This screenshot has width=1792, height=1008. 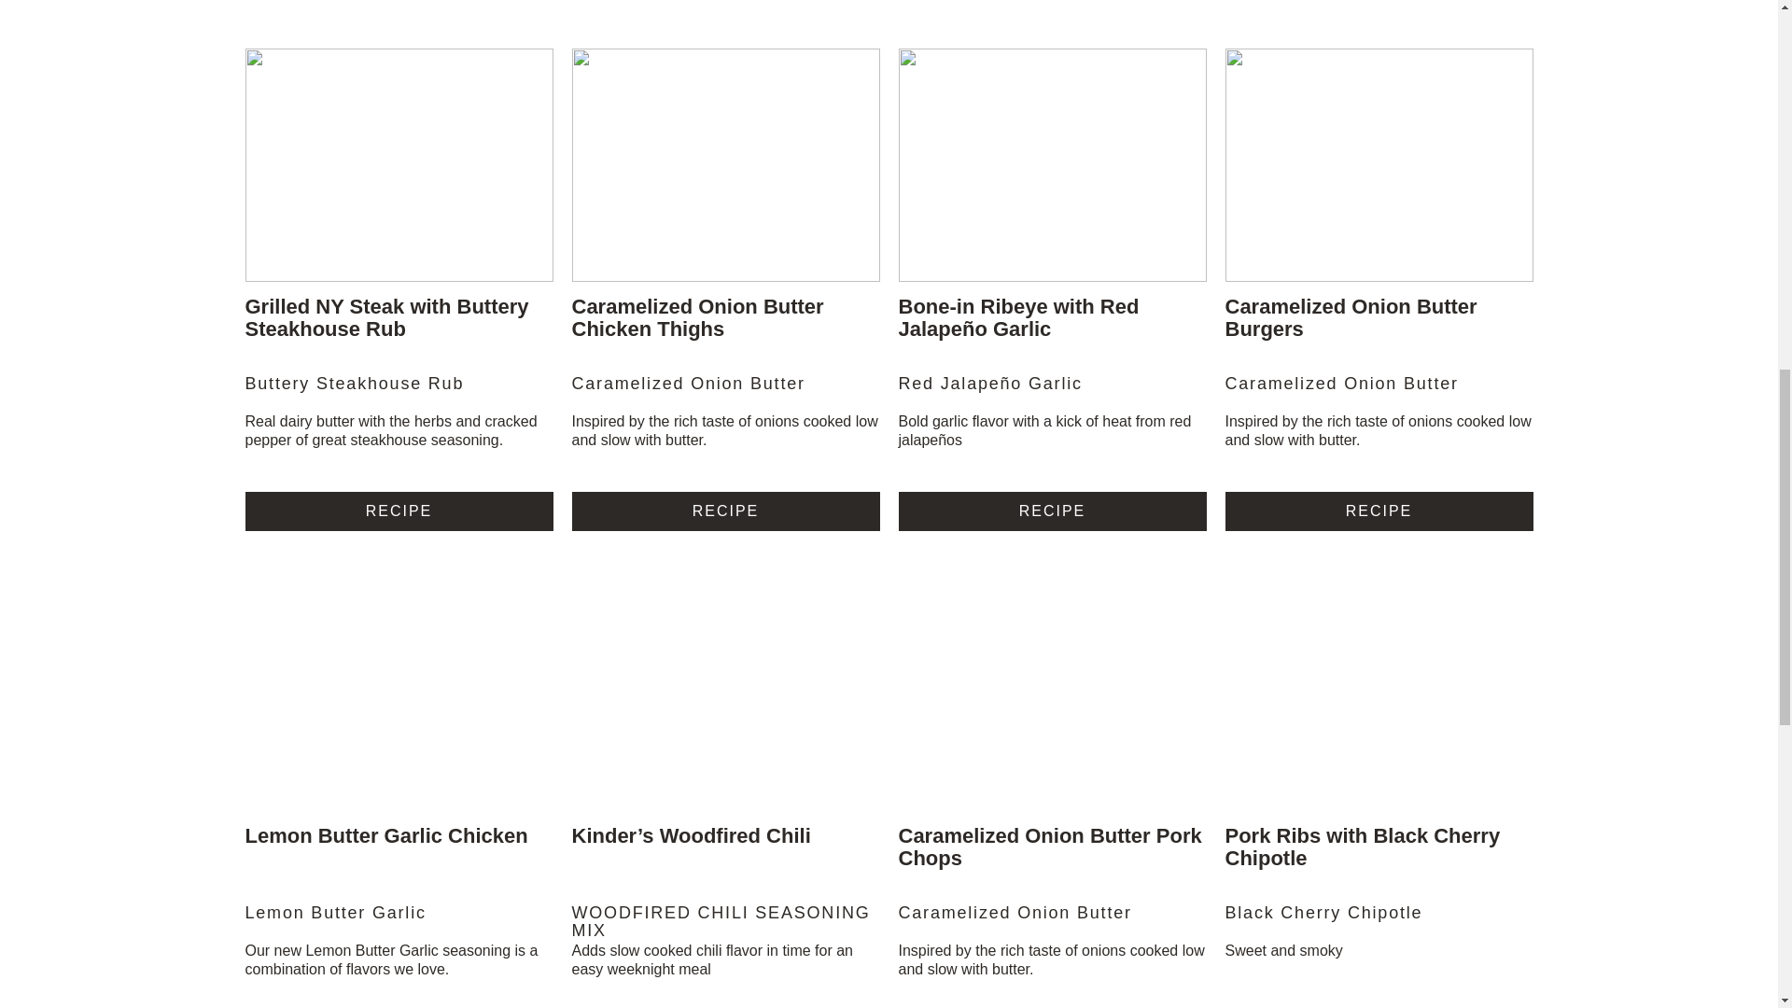 What do you see at coordinates (725, 510) in the screenshot?
I see `RECIPE` at bounding box center [725, 510].